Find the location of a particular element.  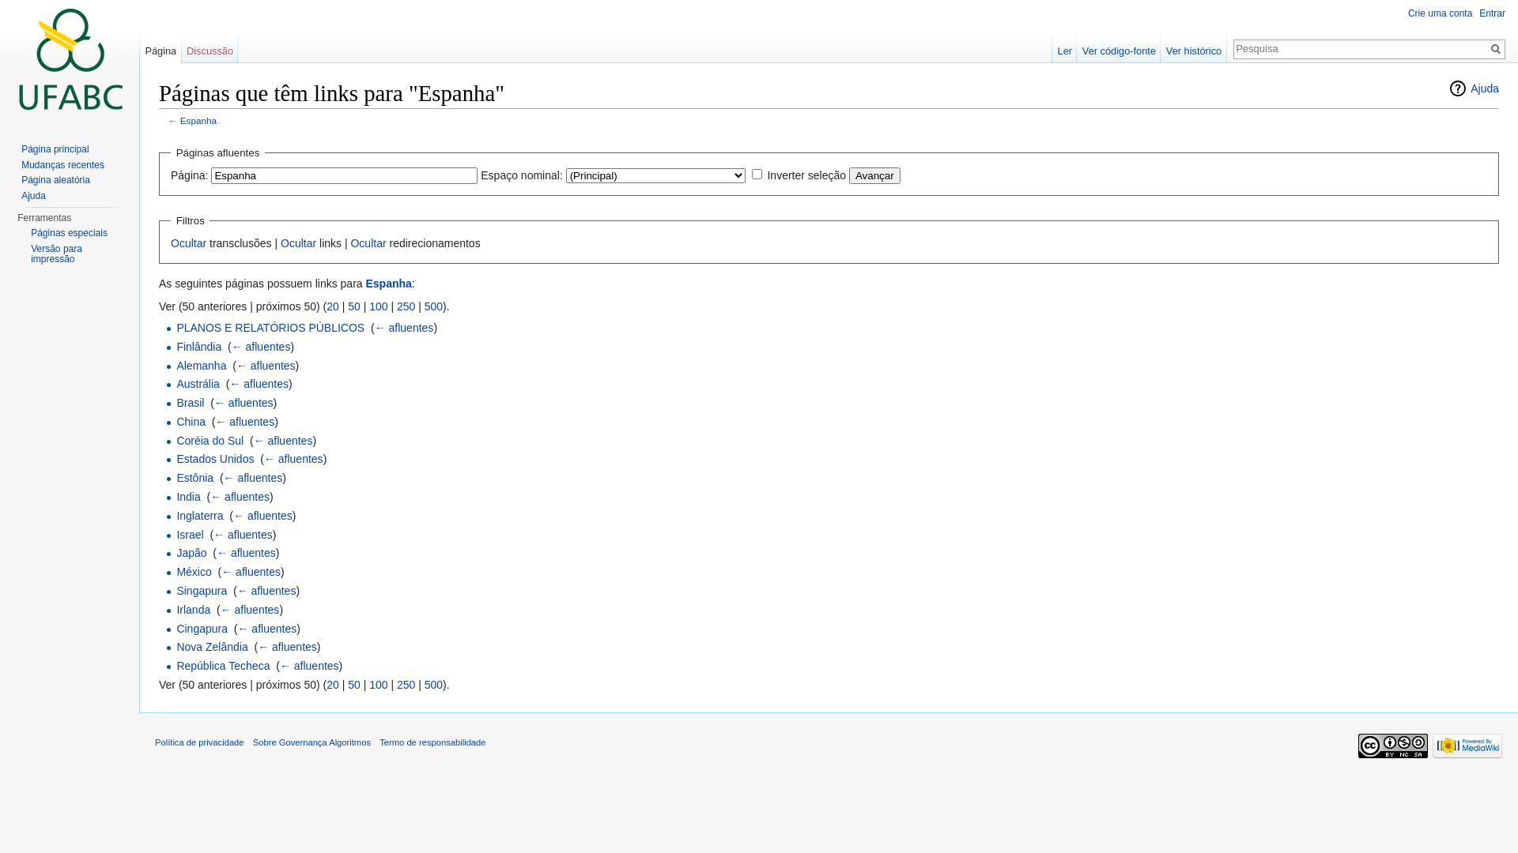

Crie uma conta is located at coordinates (1441, 13).